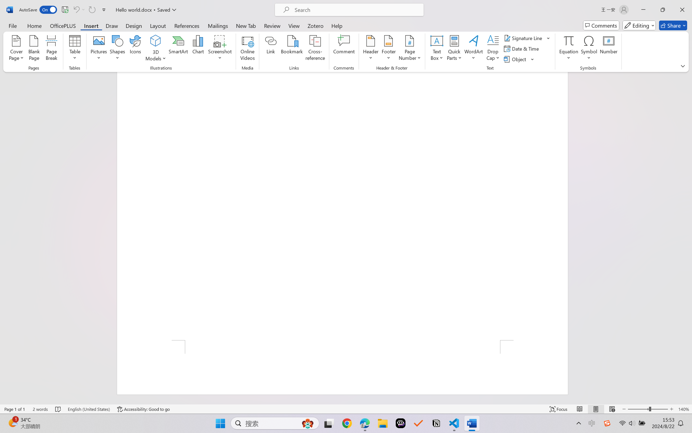 The height and width of the screenshot is (433, 692). What do you see at coordinates (218, 25) in the screenshot?
I see `Mailings` at bounding box center [218, 25].